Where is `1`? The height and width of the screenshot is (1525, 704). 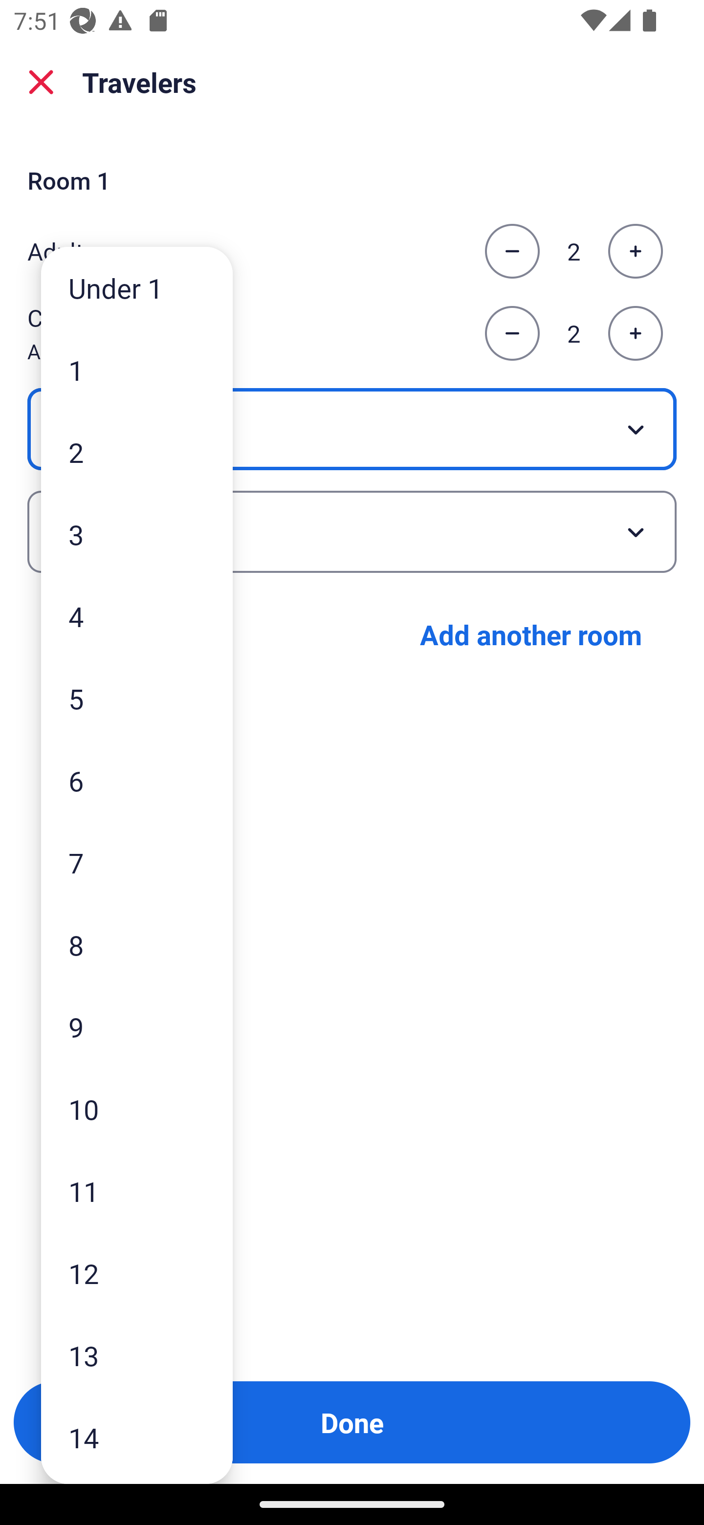
1 is located at coordinates (137, 370).